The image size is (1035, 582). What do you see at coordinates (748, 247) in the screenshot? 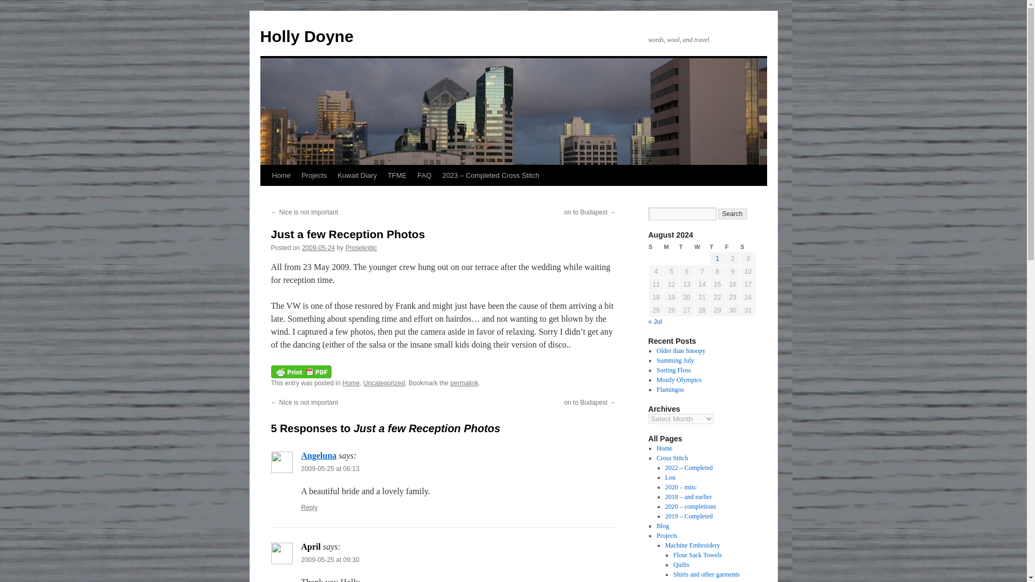
I see `Saturday` at bounding box center [748, 247].